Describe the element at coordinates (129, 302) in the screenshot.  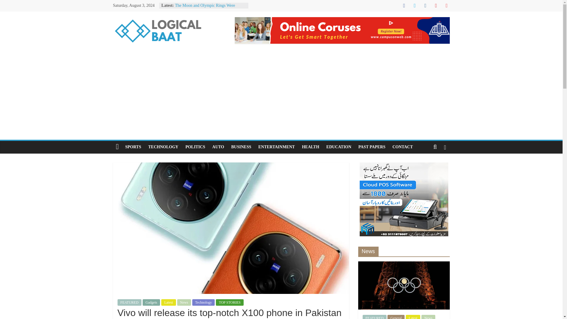
I see `FEATURED` at that location.